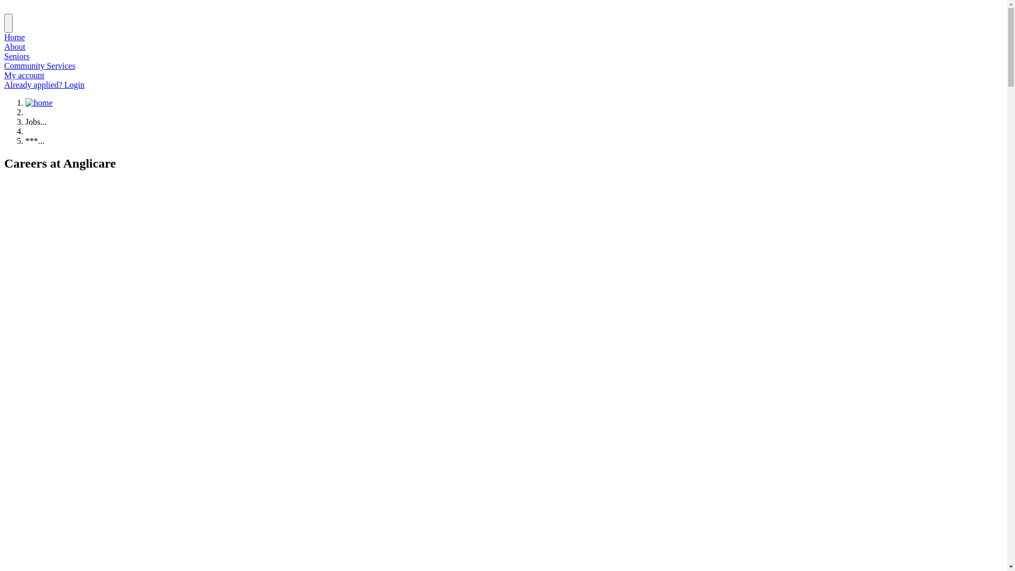 Image resolution: width=1015 pixels, height=571 pixels. What do you see at coordinates (40, 66) in the screenshot?
I see `Community Services` at bounding box center [40, 66].